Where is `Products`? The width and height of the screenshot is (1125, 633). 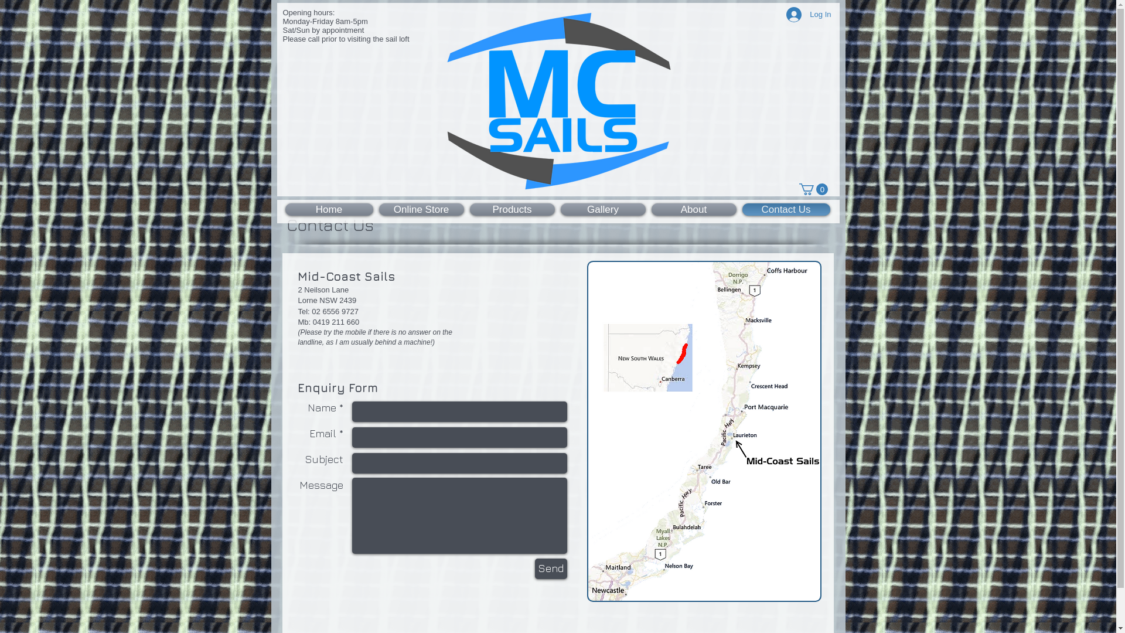 Products is located at coordinates (512, 210).